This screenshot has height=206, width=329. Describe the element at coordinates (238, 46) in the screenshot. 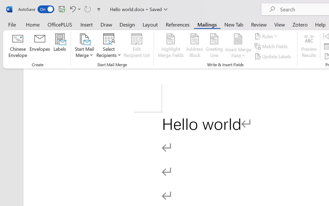

I see `Insert Merge Field` at that location.